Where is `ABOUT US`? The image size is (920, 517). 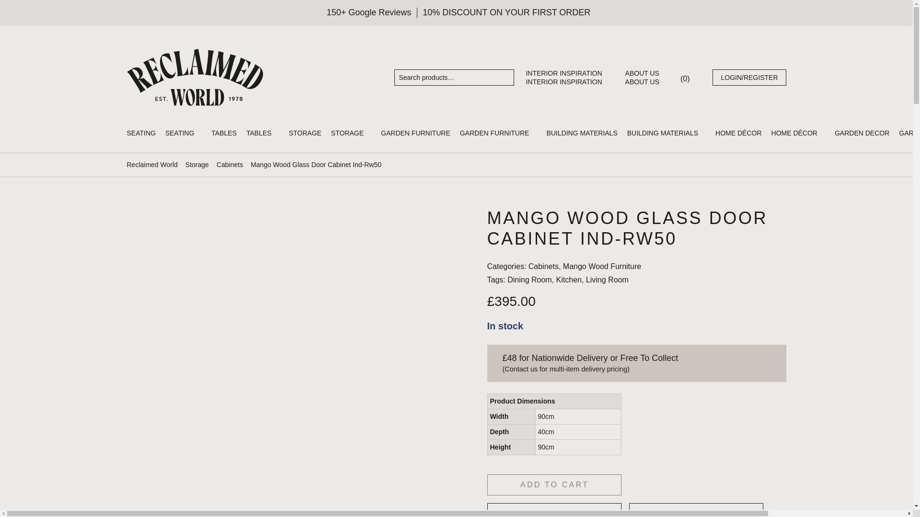 ABOUT US is located at coordinates (647, 73).